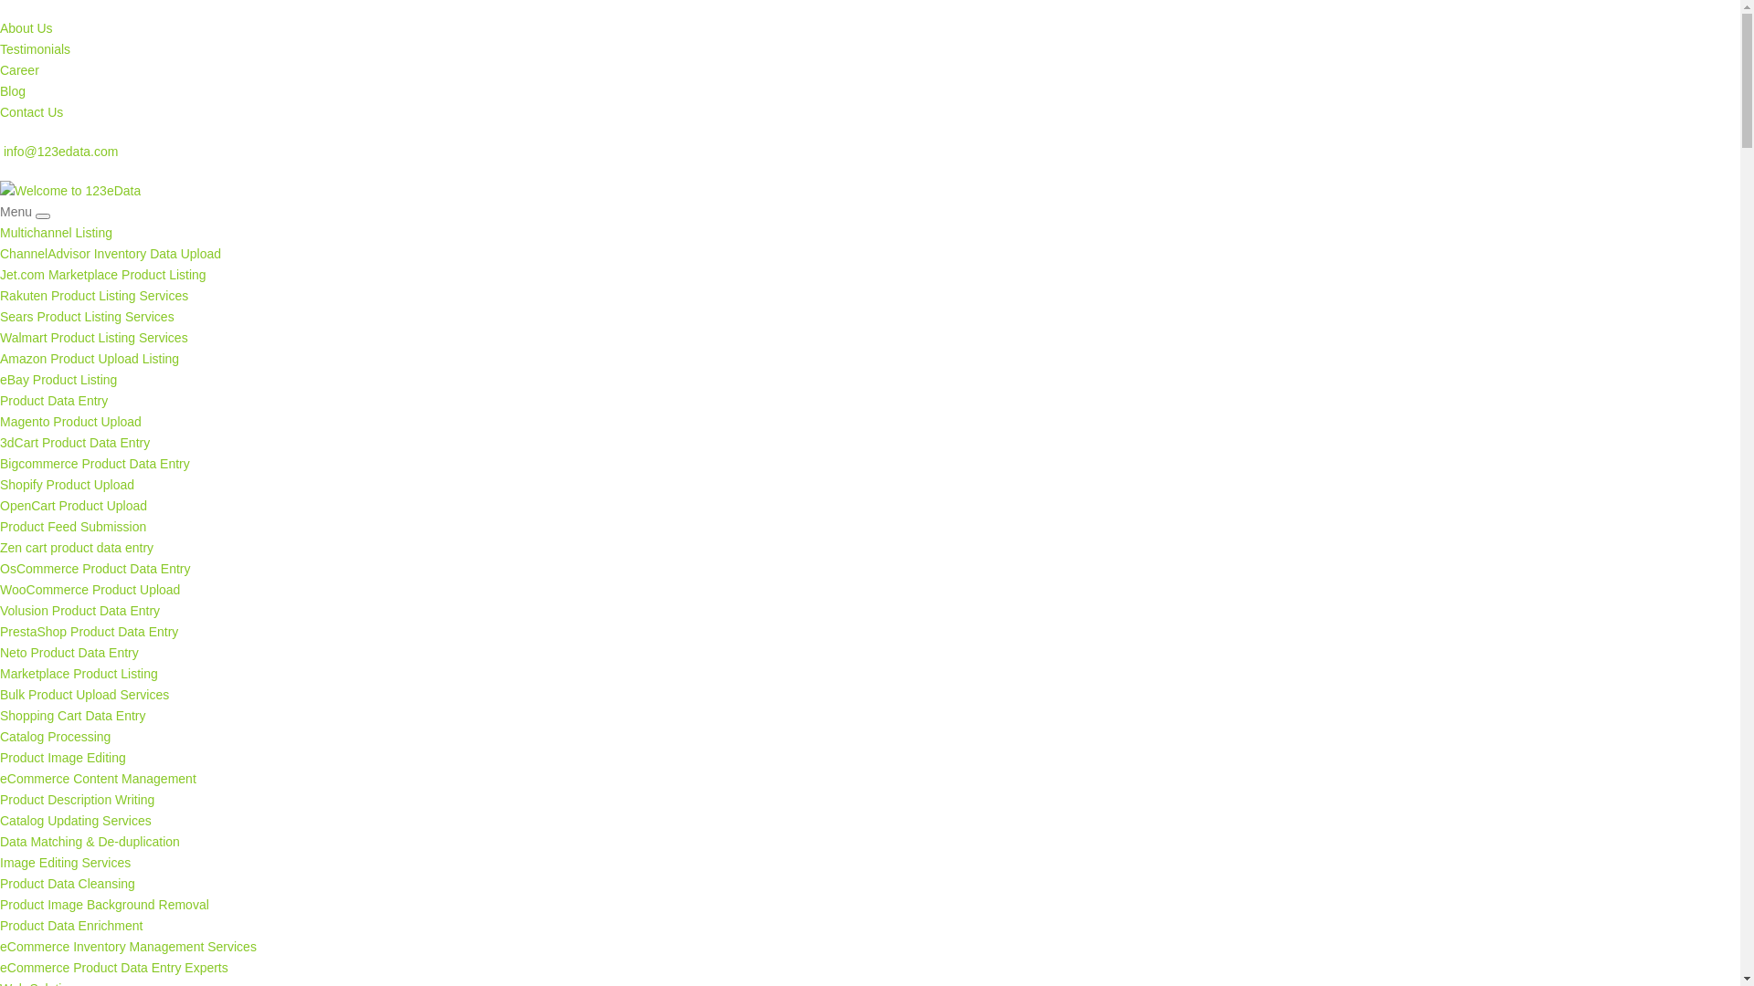 The width and height of the screenshot is (1754, 986). I want to click on eCommerce Product Data Entry Experts, so click(114, 968).